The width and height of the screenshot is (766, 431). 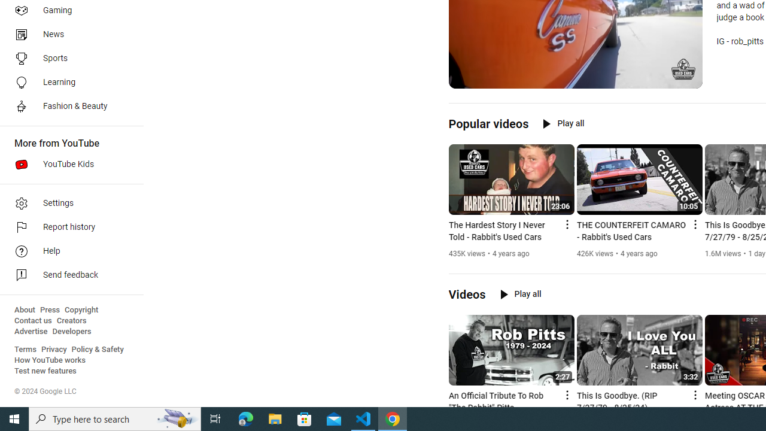 What do you see at coordinates (68, 275) in the screenshot?
I see `Send feedback` at bounding box center [68, 275].